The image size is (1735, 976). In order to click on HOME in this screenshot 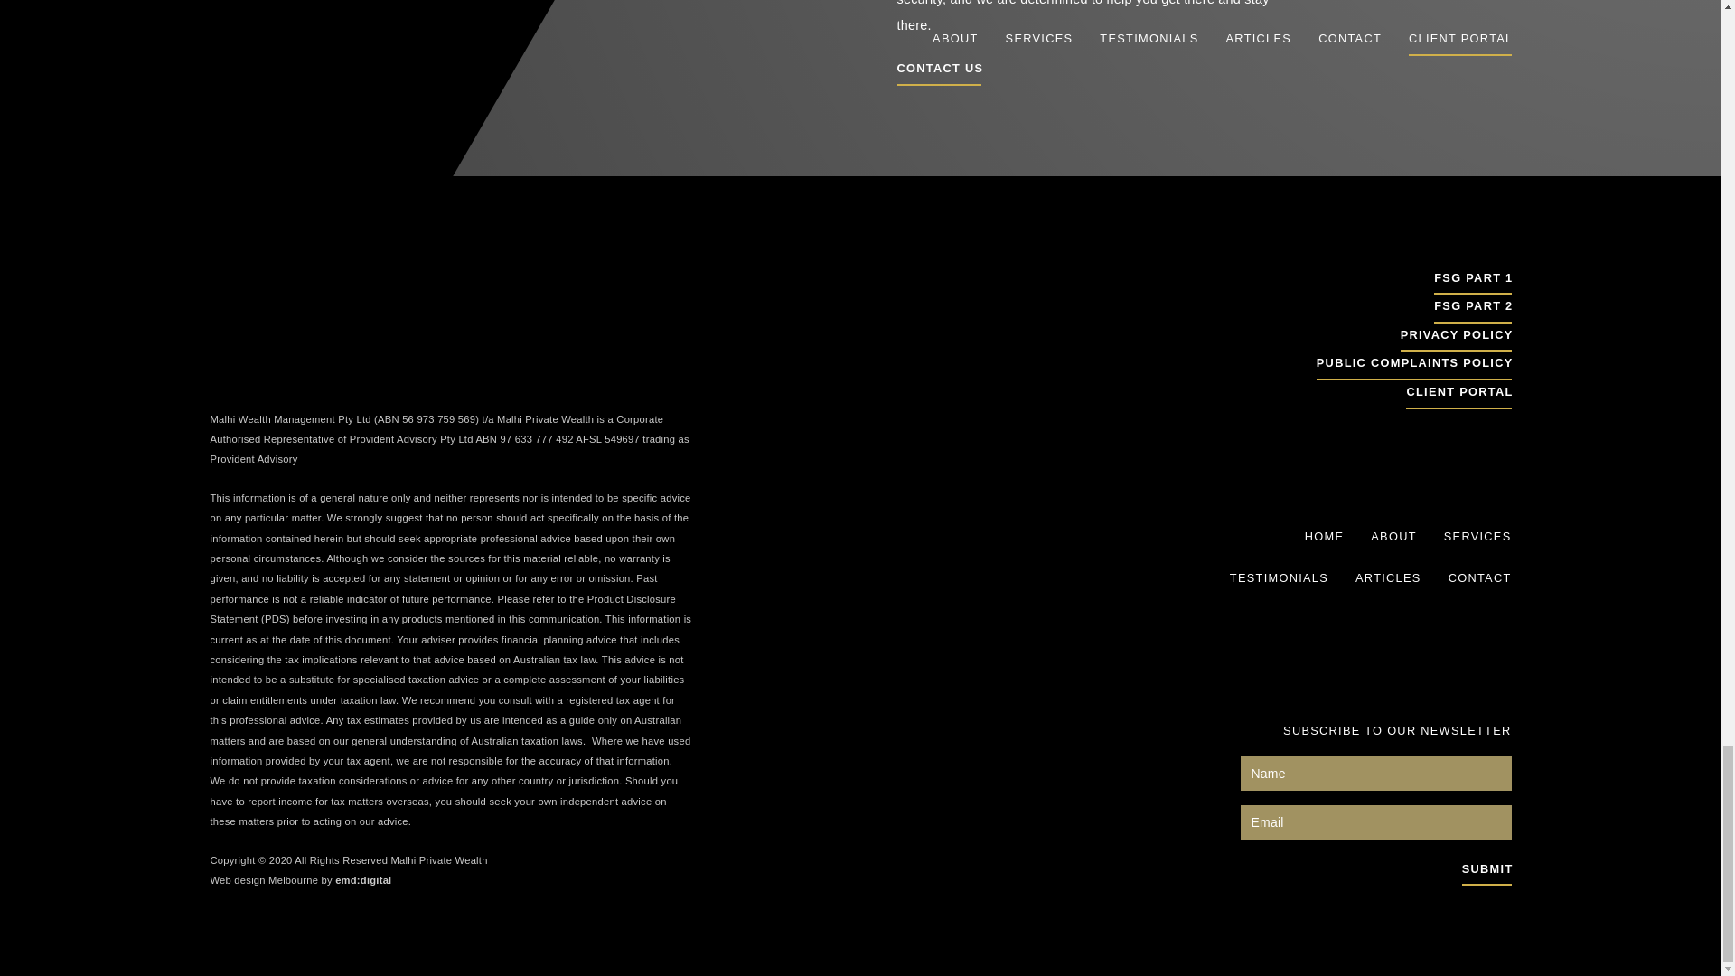, I will do `click(1325, 537)`.